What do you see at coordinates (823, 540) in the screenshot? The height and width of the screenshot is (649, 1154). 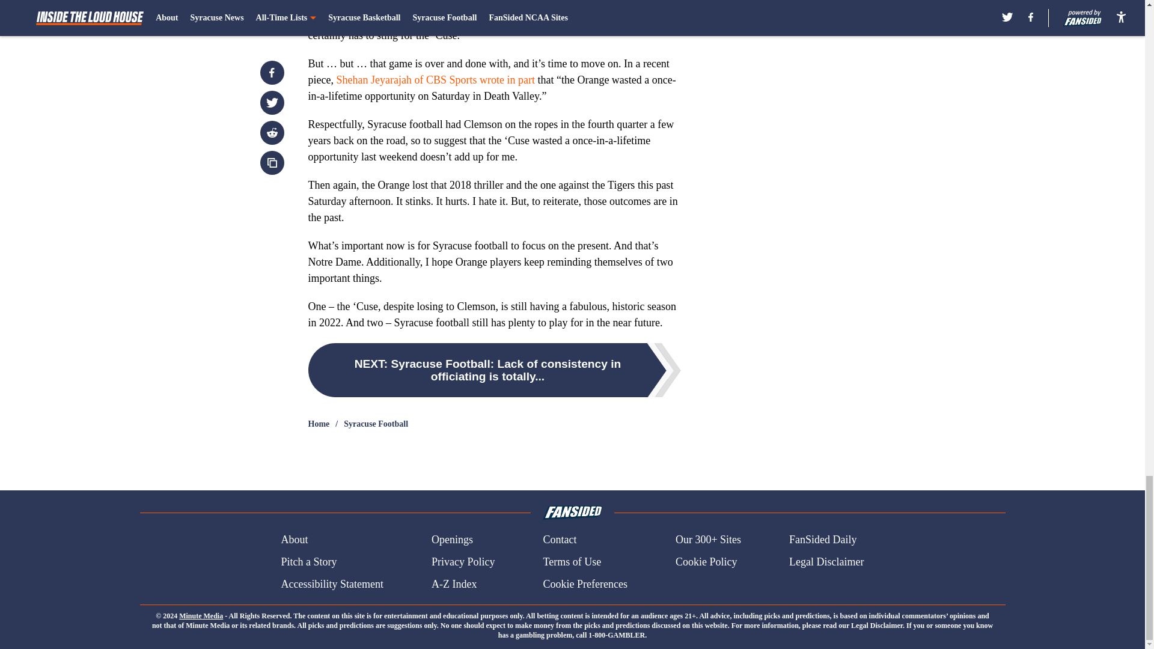 I see `FanSided Daily` at bounding box center [823, 540].